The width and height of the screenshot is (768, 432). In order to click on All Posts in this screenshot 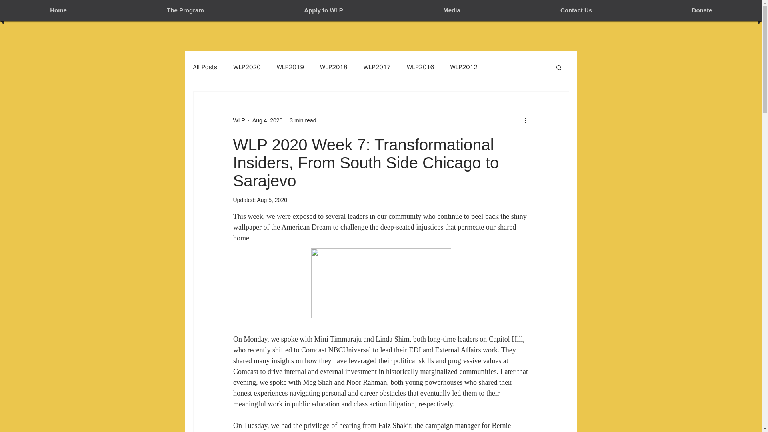, I will do `click(205, 67)`.